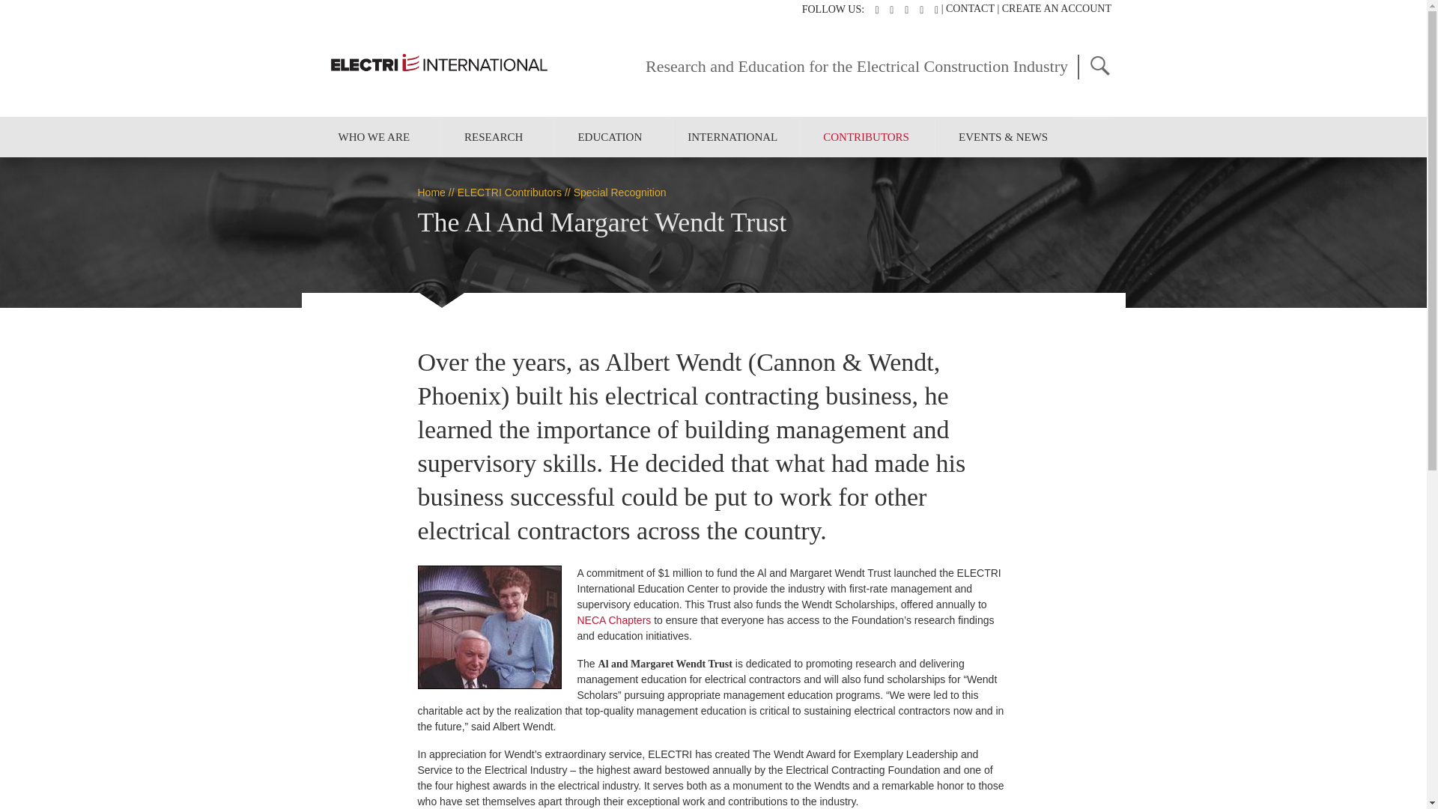 The image size is (1438, 809). I want to click on CREATE AN ACCOUNT, so click(1057, 9).